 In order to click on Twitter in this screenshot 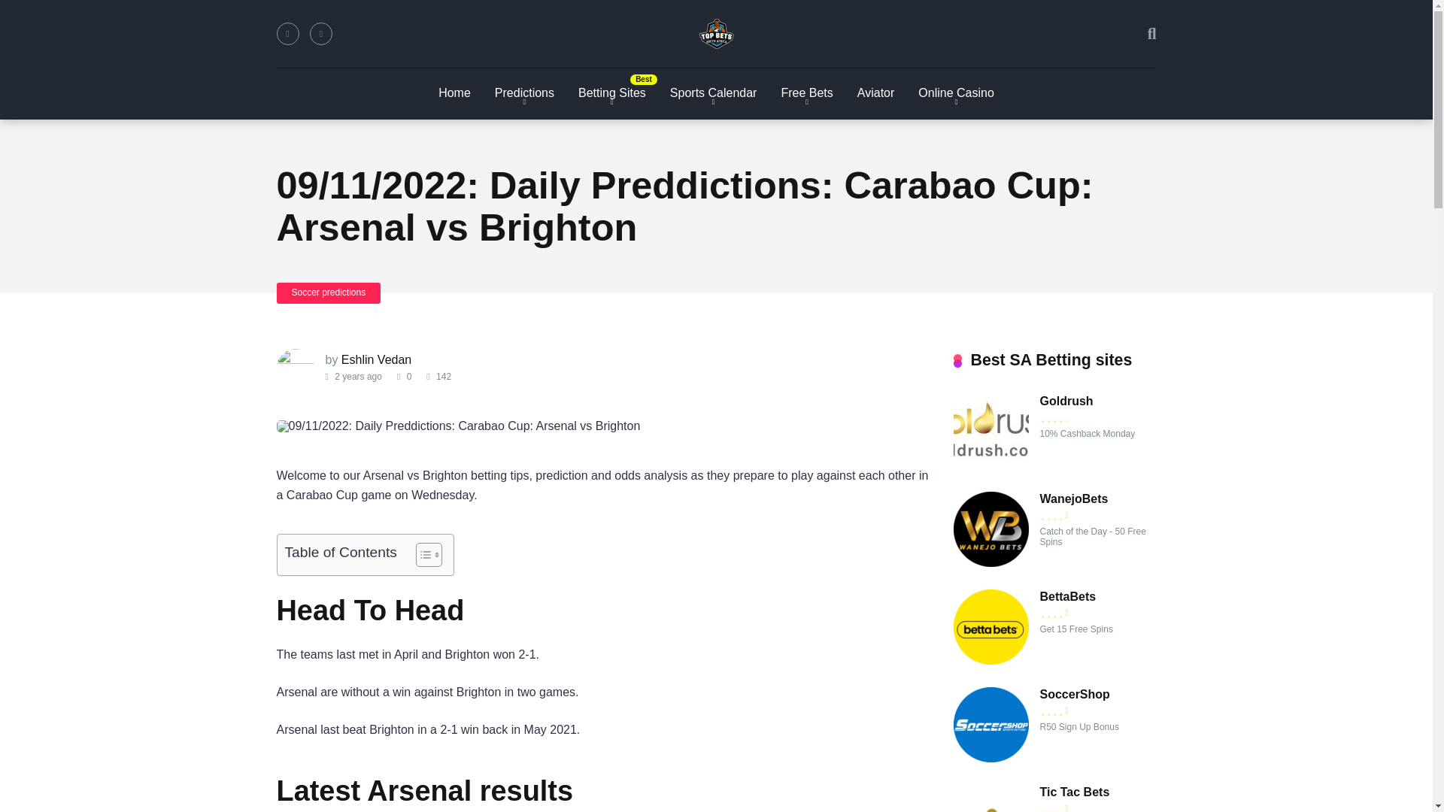, I will do `click(320, 34)`.